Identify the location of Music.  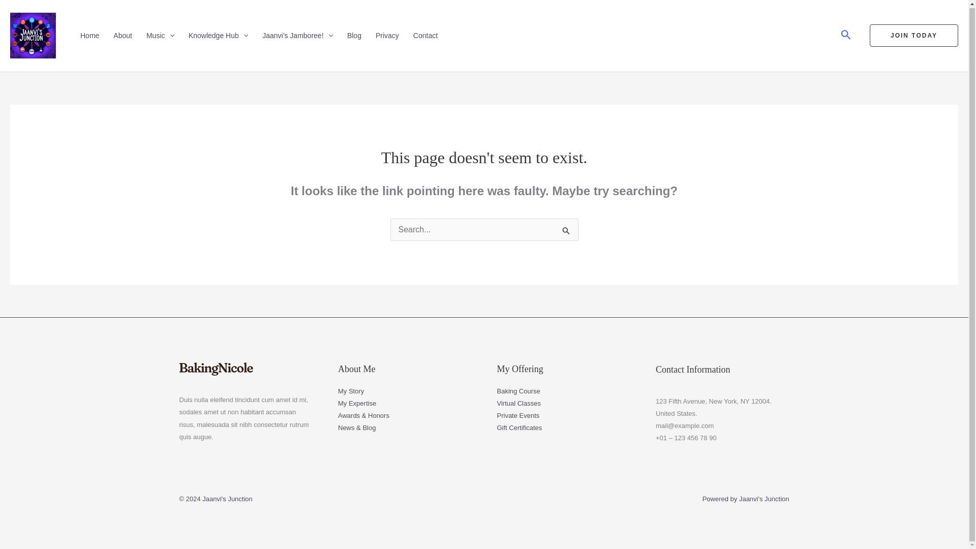
(162, 35).